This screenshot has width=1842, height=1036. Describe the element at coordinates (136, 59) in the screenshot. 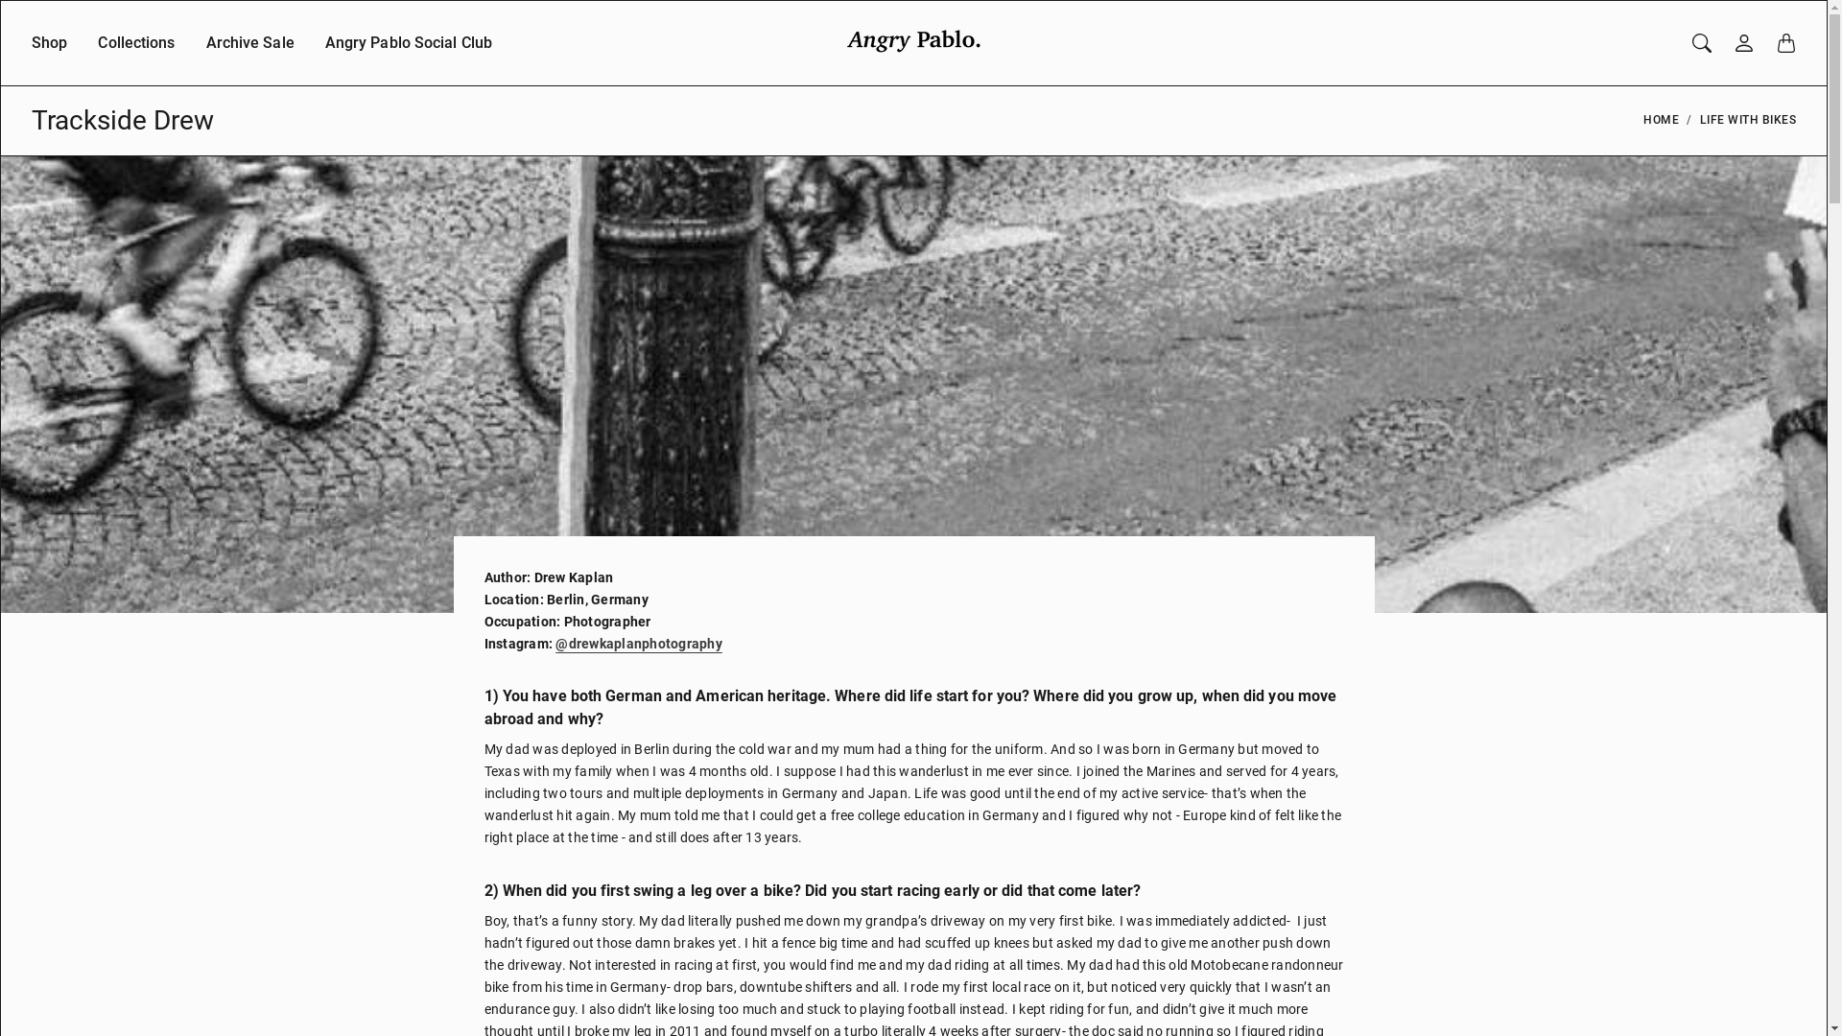

I see `Collections` at that location.